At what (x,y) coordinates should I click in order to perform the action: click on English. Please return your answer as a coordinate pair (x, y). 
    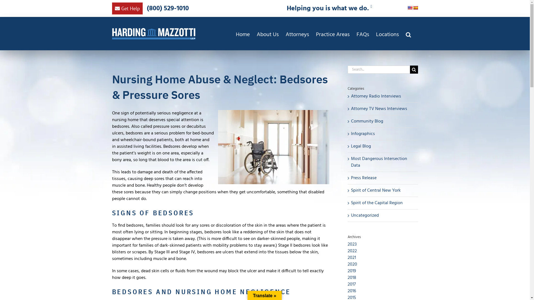
    Looking at the image, I should click on (410, 8).